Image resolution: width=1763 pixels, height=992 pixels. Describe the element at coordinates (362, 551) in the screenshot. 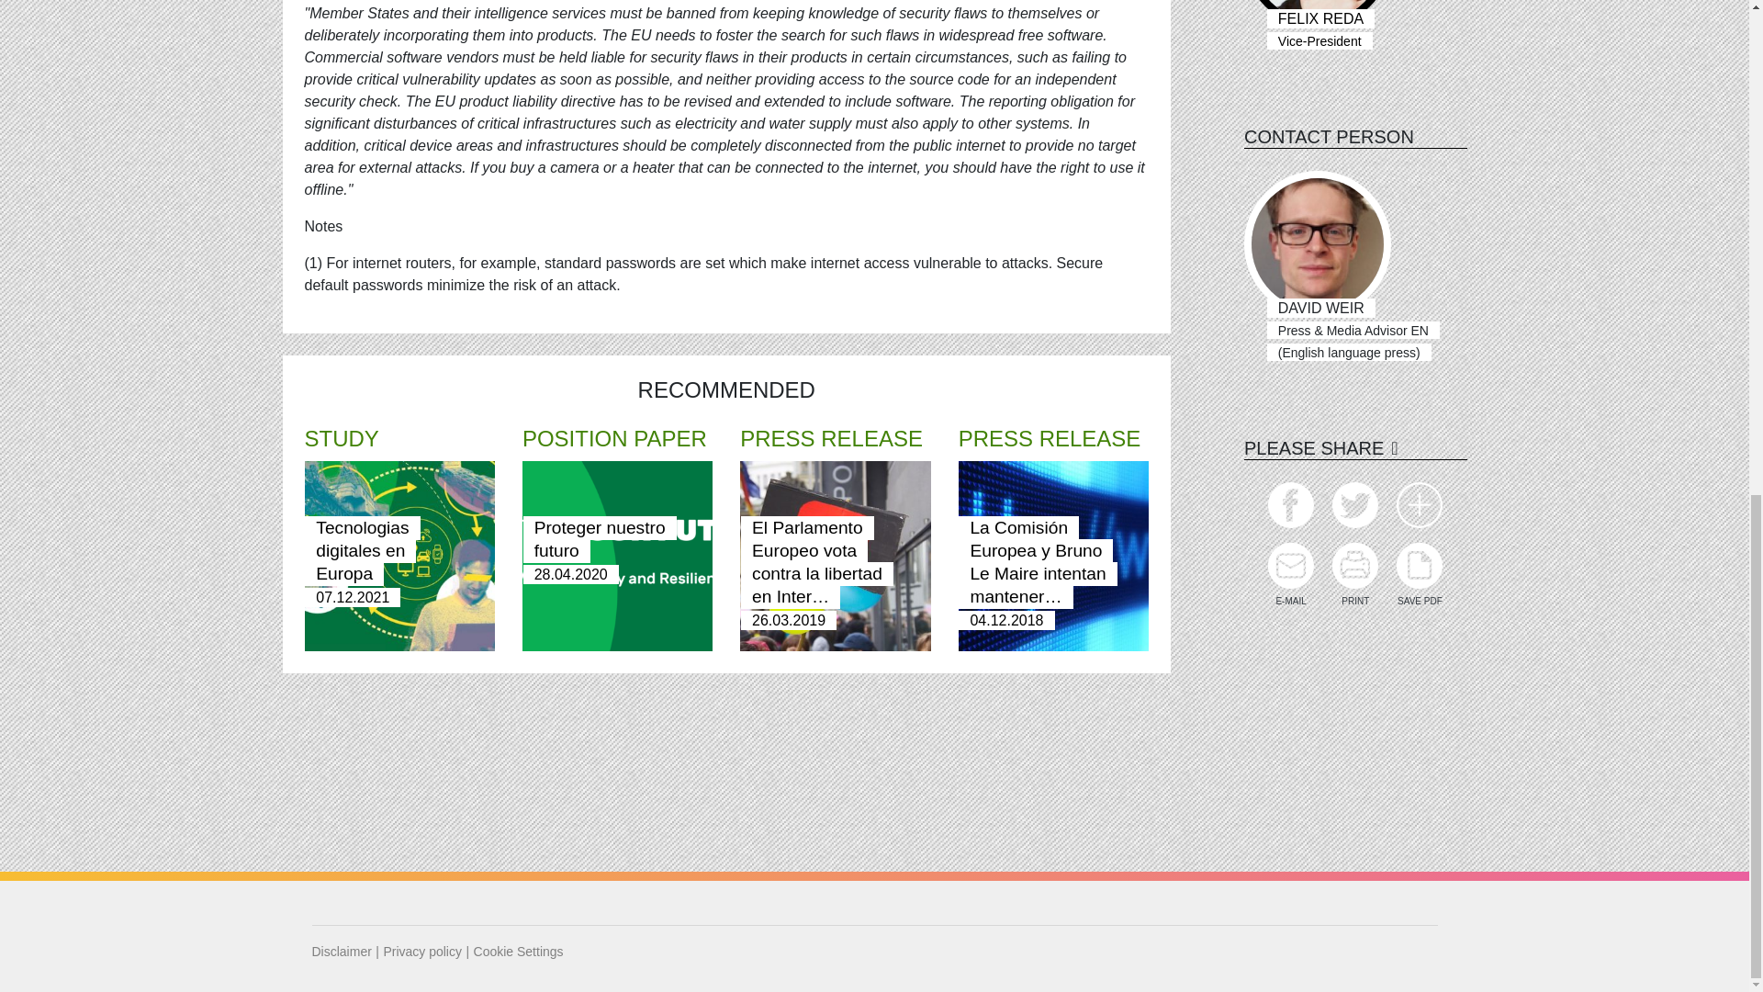

I see `Tecnologias digitales en Europa` at that location.